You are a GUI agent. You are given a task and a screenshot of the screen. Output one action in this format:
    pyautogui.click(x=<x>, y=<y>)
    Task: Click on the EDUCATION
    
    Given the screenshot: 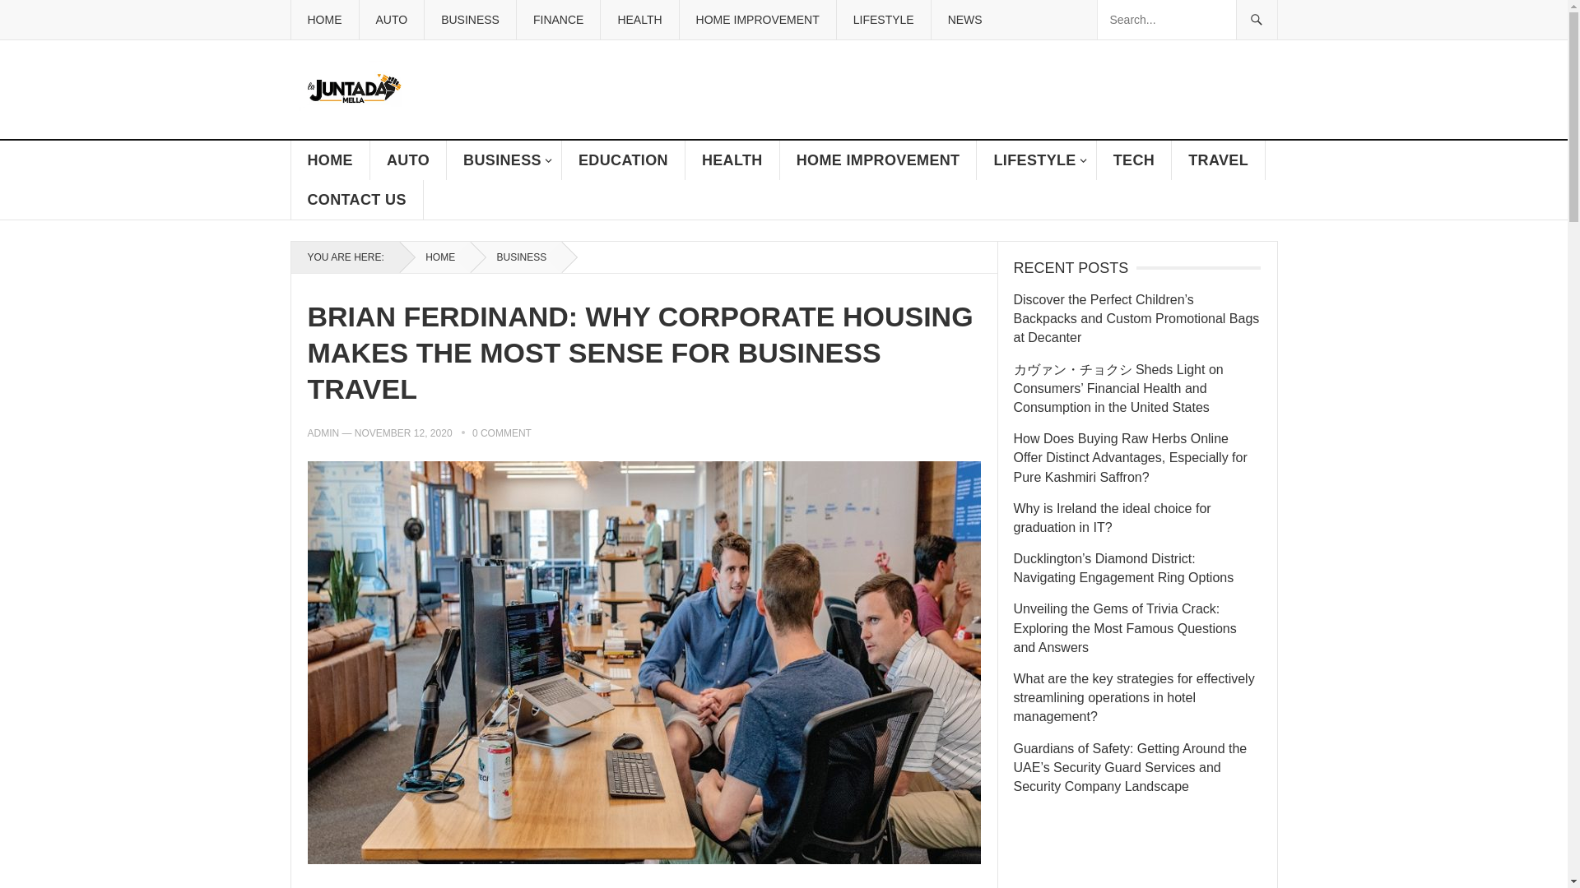 What is the action you would take?
    pyautogui.click(x=624, y=160)
    